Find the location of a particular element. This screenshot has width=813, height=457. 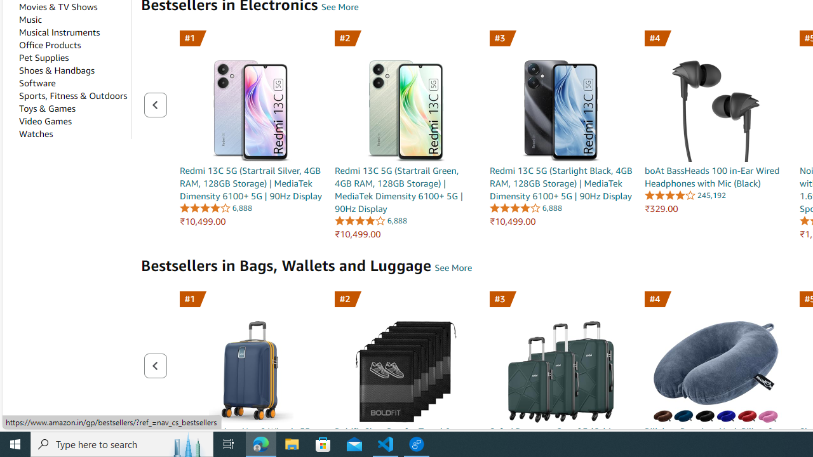

Watches is located at coordinates (36, 134).